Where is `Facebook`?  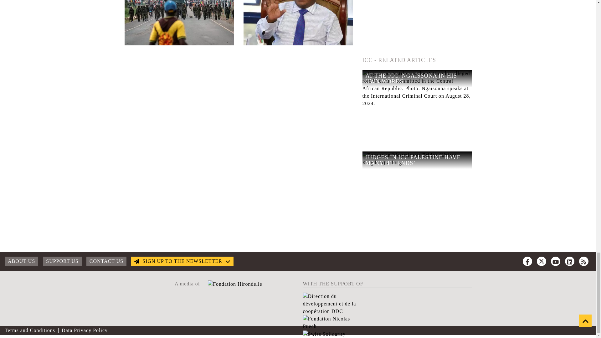
Facebook is located at coordinates (527, 261).